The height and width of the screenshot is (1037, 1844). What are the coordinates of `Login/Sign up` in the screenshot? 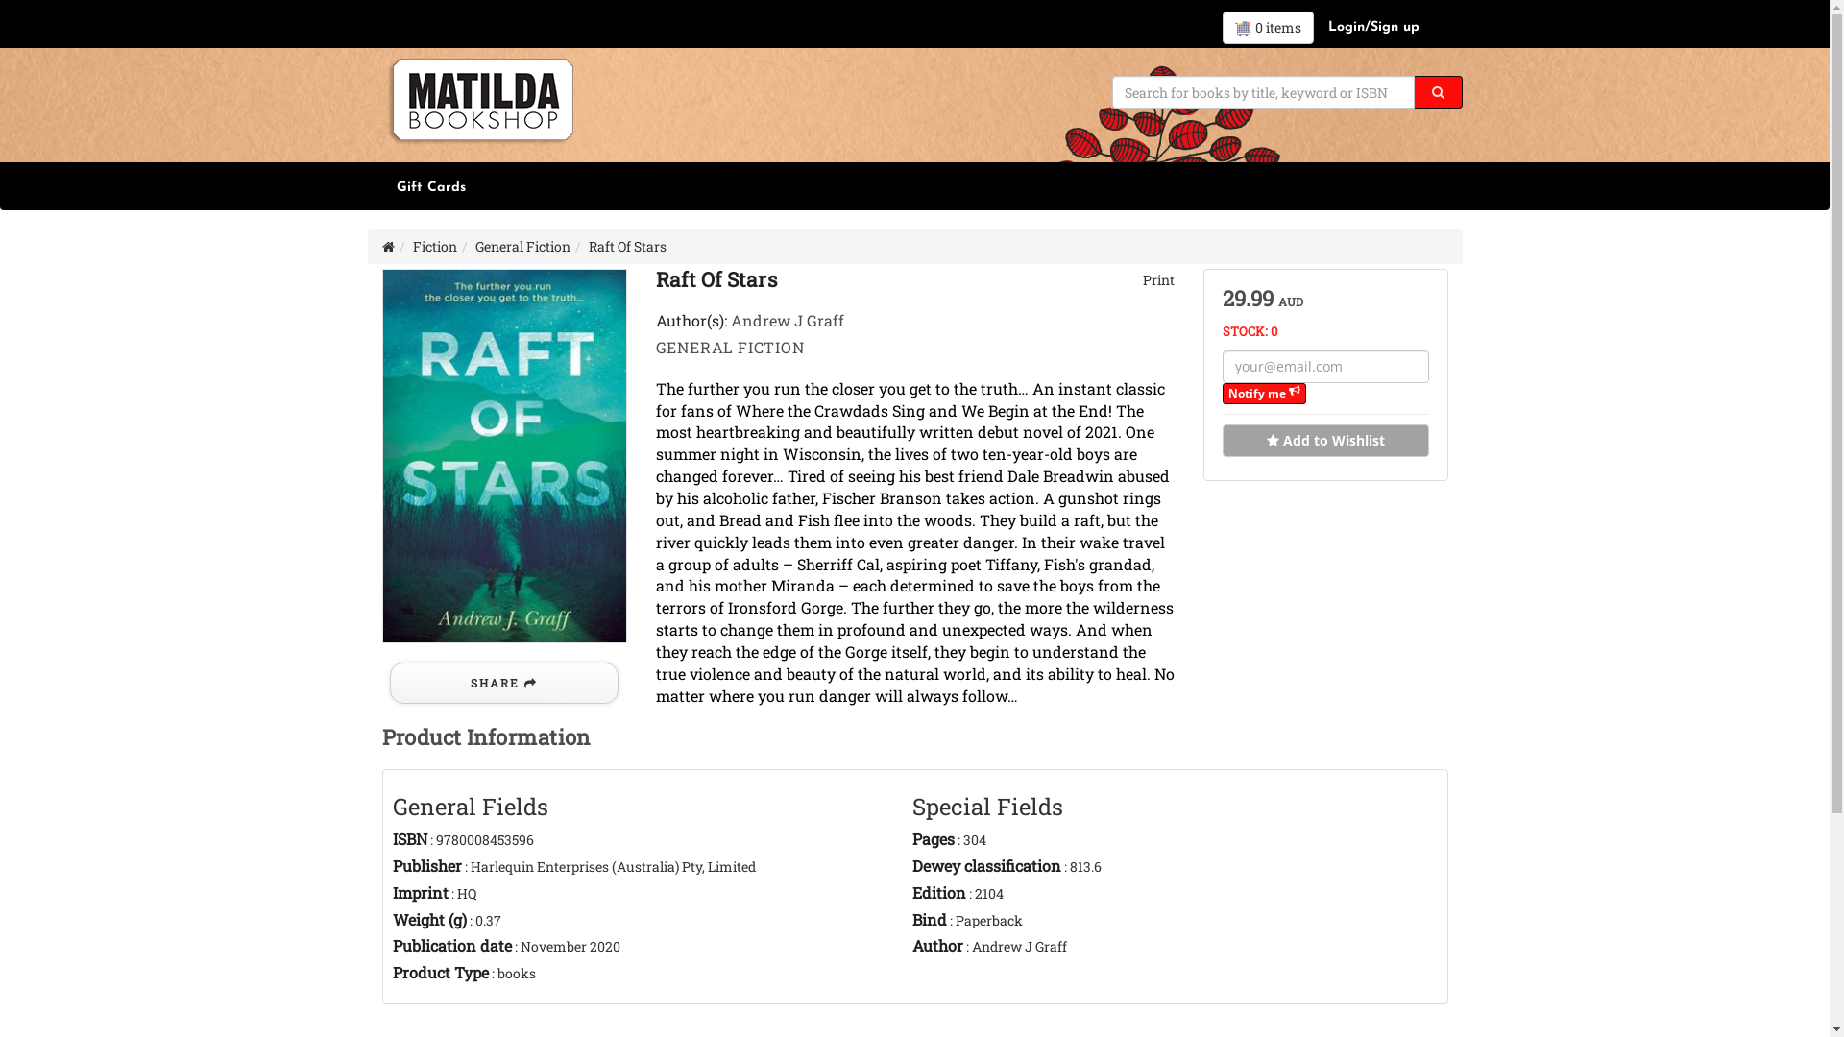 It's located at (1373, 28).